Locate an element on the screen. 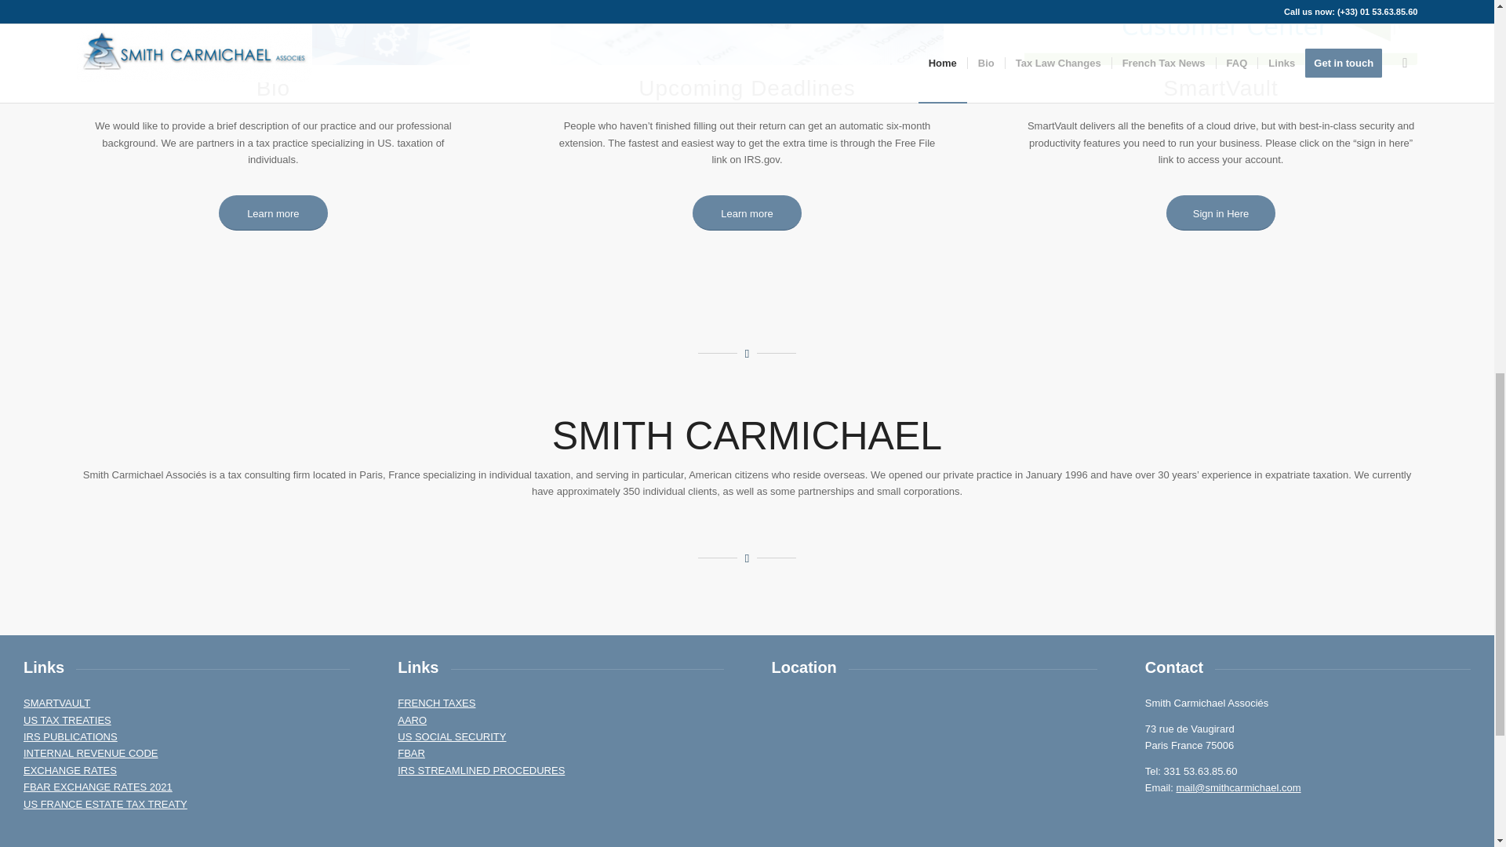 Image resolution: width=1506 pixels, height=847 pixels. EXCHANGE RATES is located at coordinates (71, 770).